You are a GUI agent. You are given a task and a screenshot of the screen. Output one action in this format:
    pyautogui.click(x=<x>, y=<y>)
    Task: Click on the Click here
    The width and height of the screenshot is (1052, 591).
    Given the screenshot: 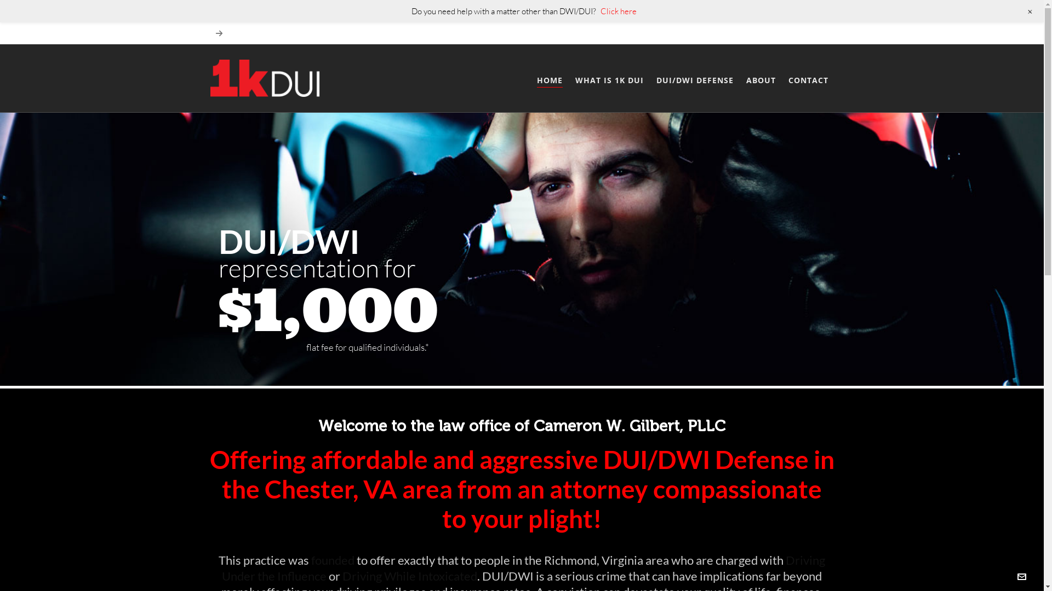 What is the action you would take?
    pyautogui.click(x=619, y=11)
    